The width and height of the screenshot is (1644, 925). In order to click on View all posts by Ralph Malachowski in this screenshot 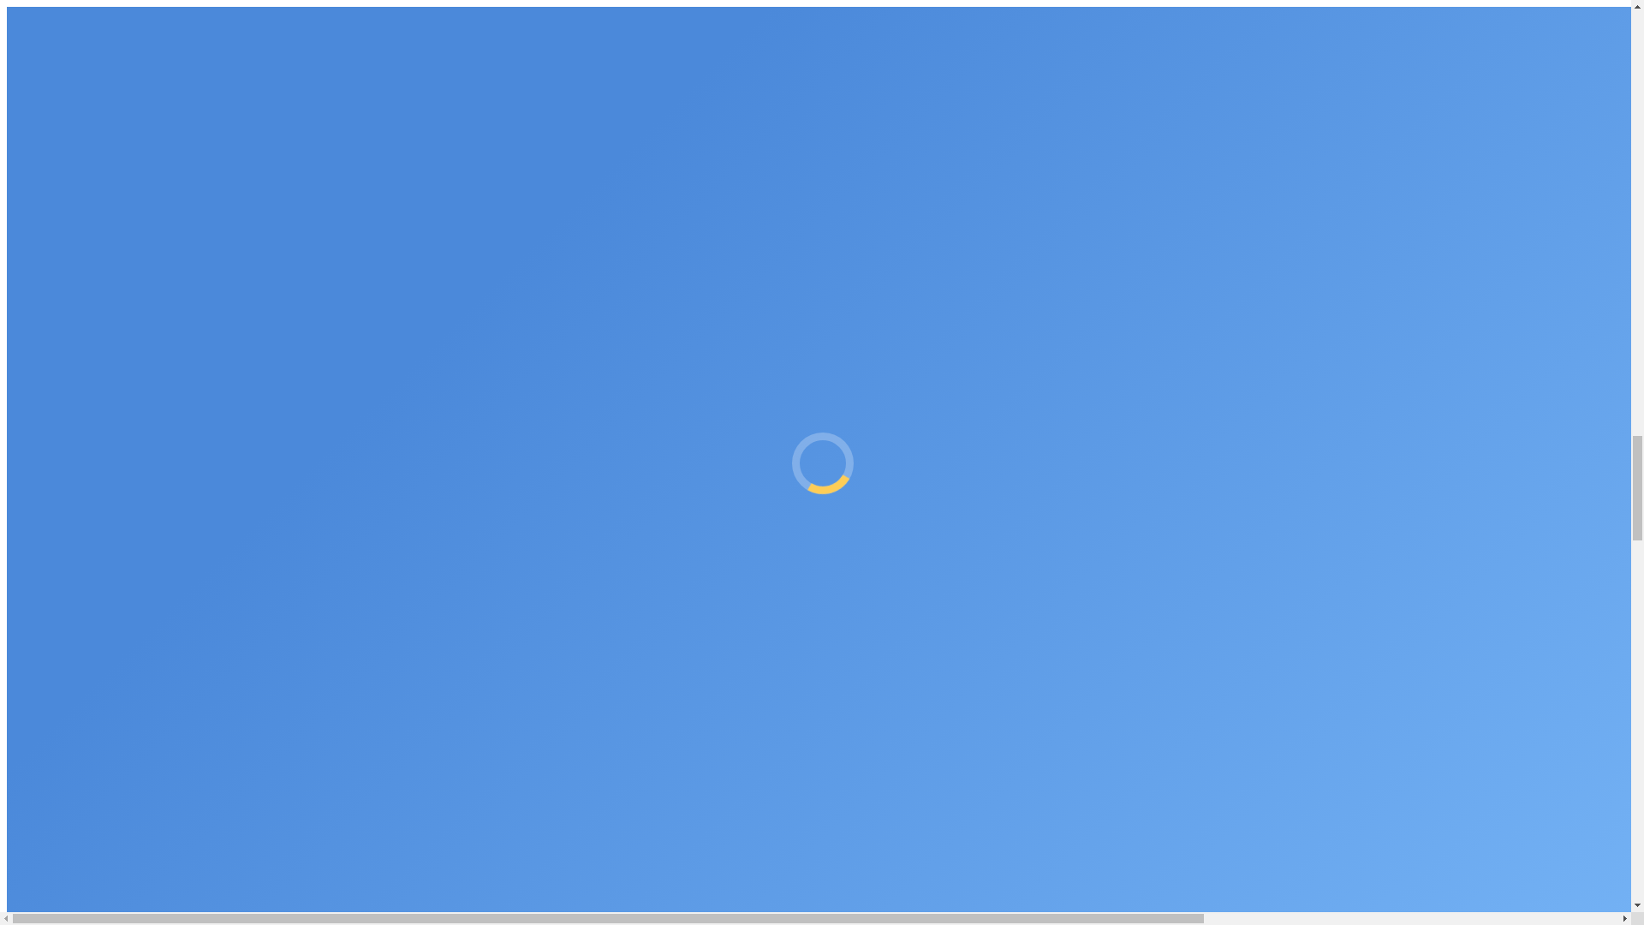, I will do `click(71, 152)`.